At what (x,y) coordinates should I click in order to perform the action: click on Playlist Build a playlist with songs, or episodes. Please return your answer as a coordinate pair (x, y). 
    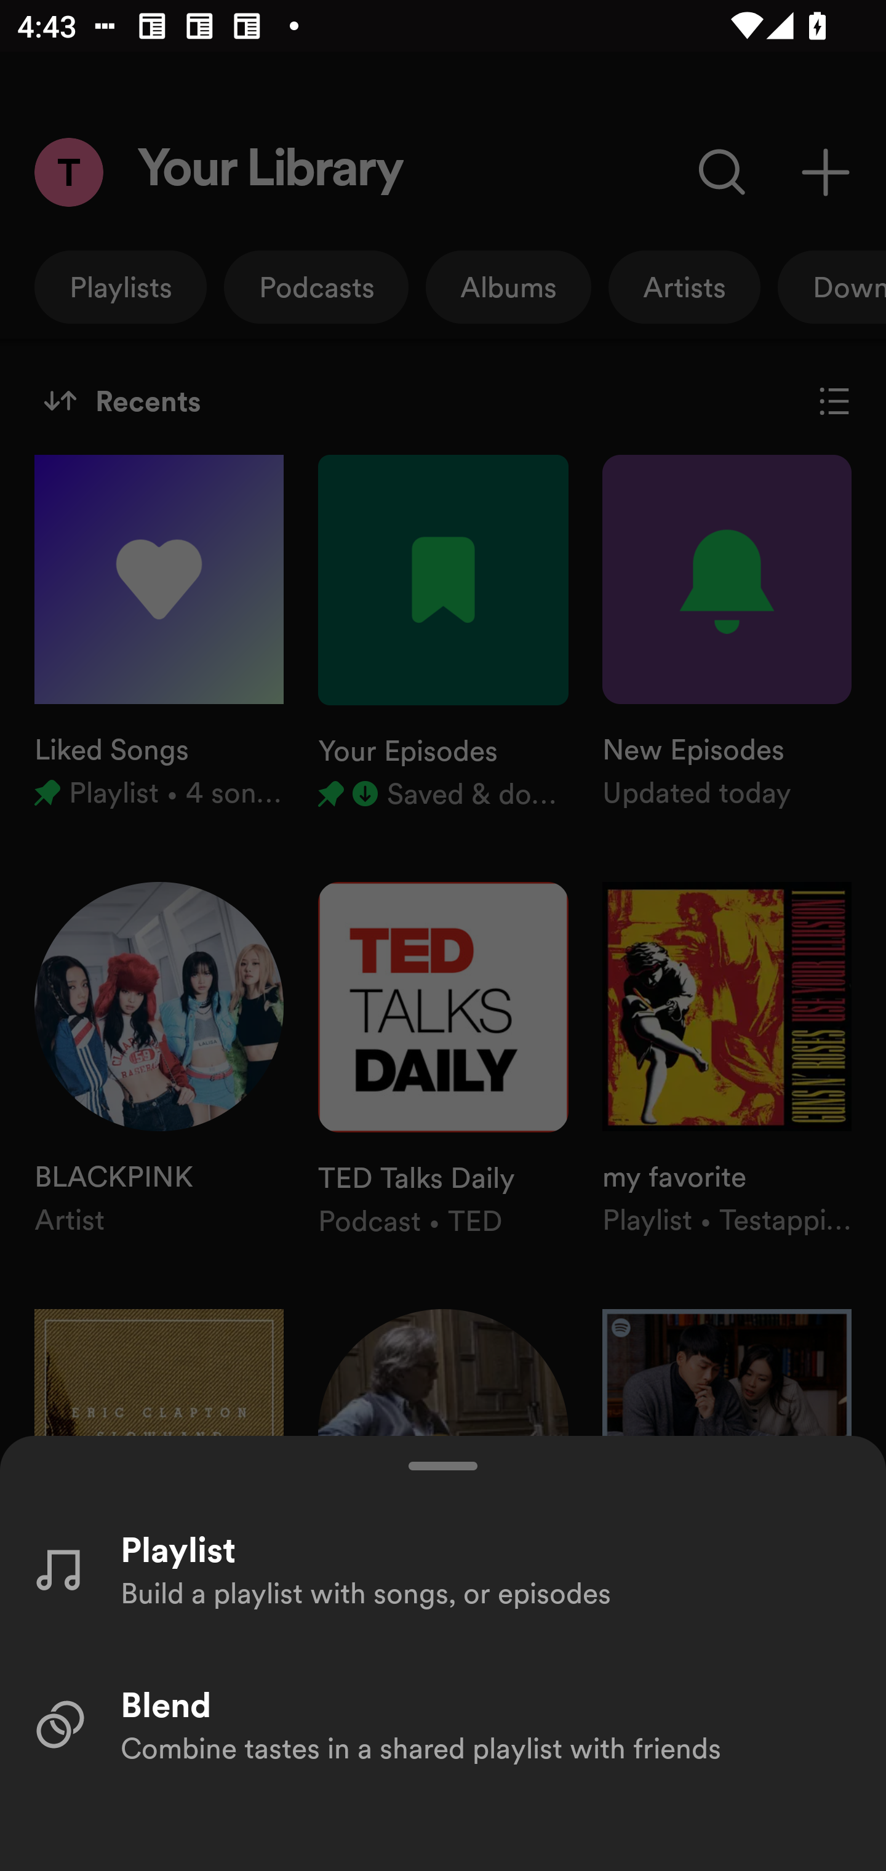
    Looking at the image, I should click on (443, 1568).